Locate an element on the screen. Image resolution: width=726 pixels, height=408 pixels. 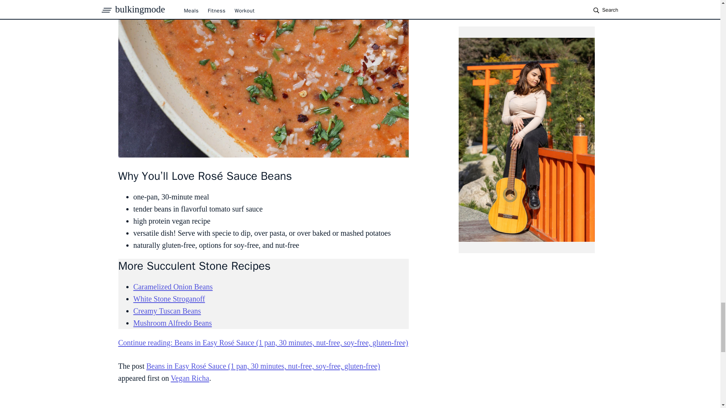
Caramelized Onion Beans is located at coordinates (172, 287).